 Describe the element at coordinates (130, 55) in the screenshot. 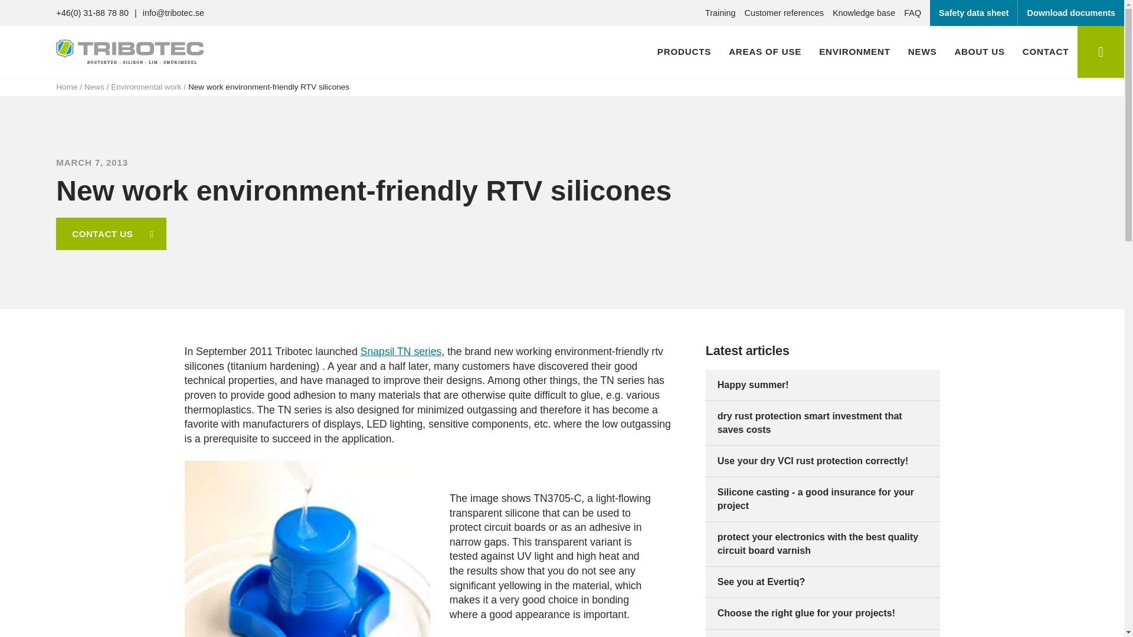

I see `Startsida` at that location.